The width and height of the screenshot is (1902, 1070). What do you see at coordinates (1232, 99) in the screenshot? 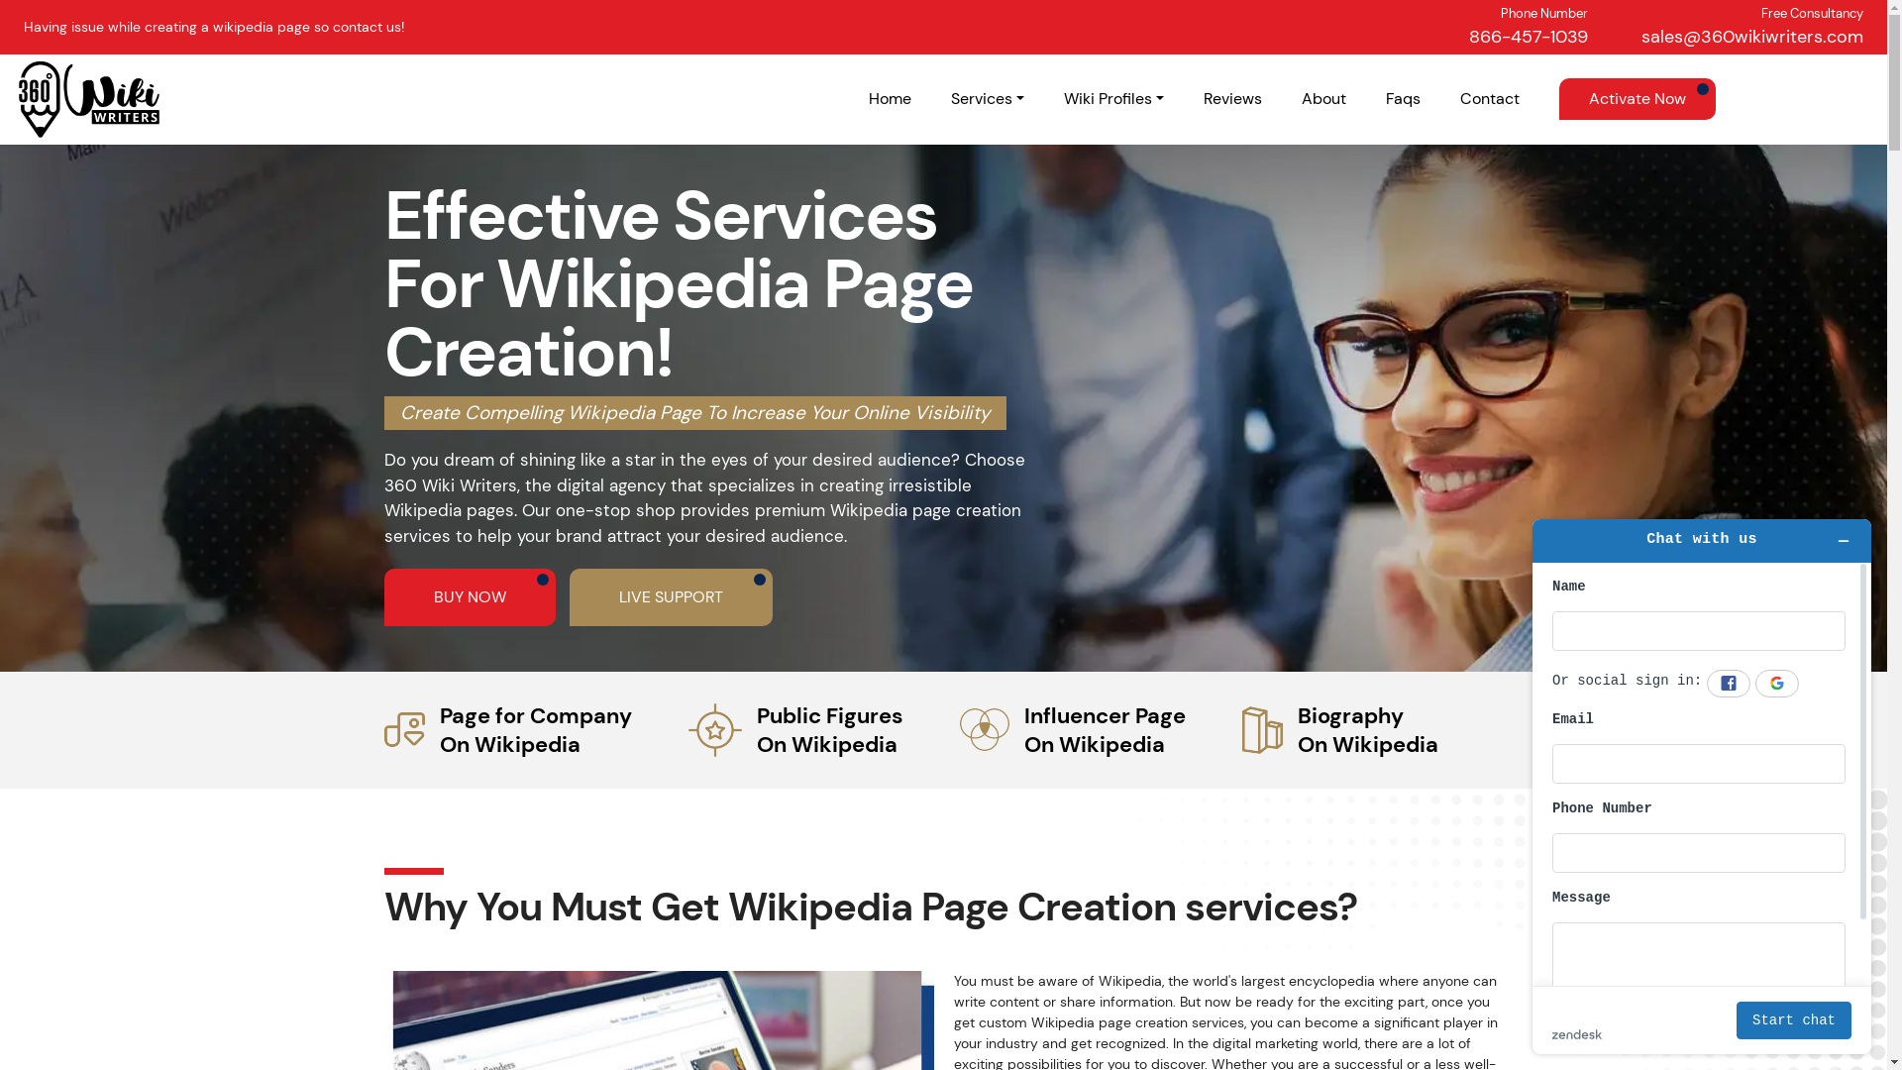
I see `Reviews` at bounding box center [1232, 99].